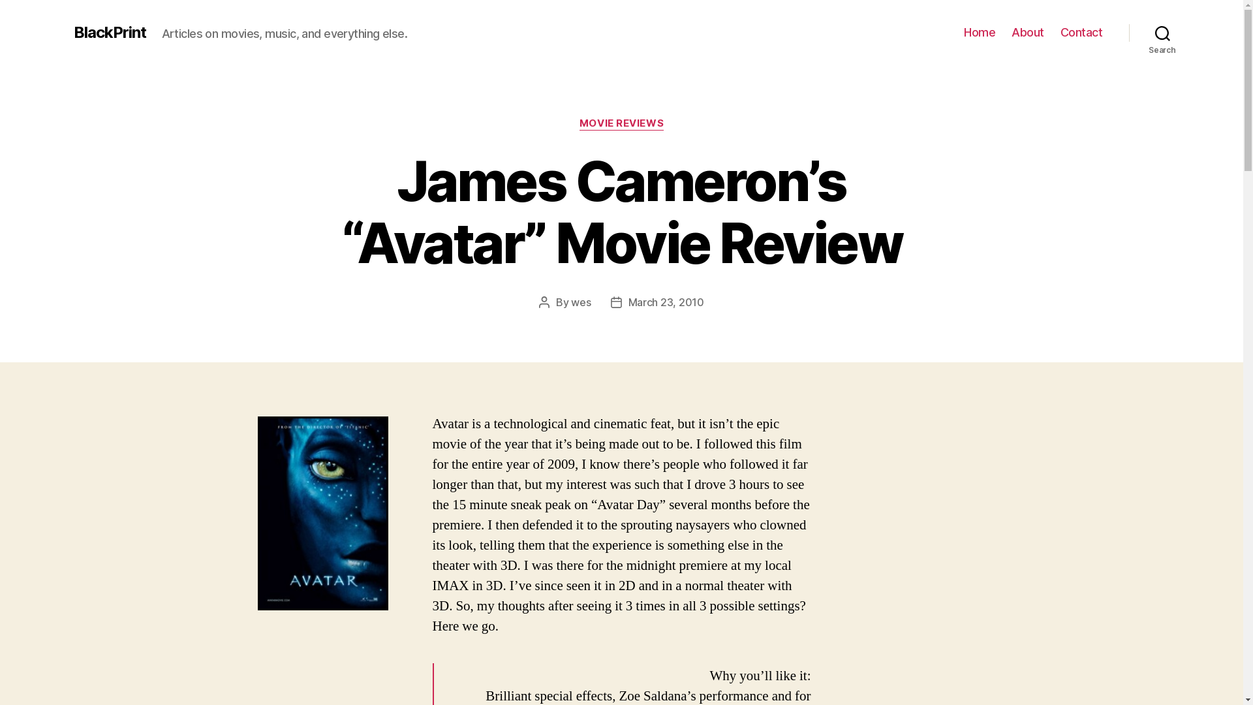  Describe the element at coordinates (110, 33) in the screenshot. I see `BlackPrint` at that location.